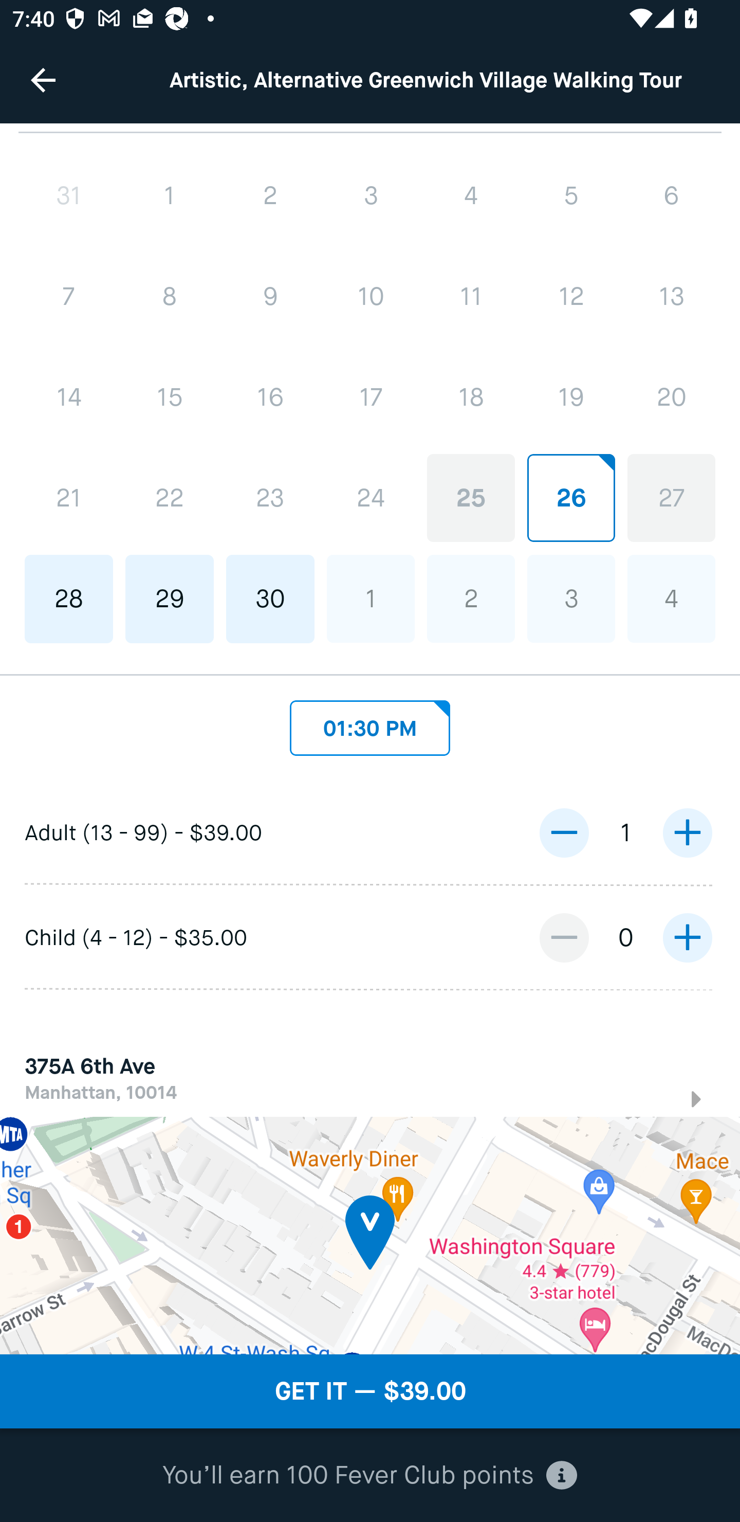  What do you see at coordinates (371, 498) in the screenshot?
I see `24` at bounding box center [371, 498].